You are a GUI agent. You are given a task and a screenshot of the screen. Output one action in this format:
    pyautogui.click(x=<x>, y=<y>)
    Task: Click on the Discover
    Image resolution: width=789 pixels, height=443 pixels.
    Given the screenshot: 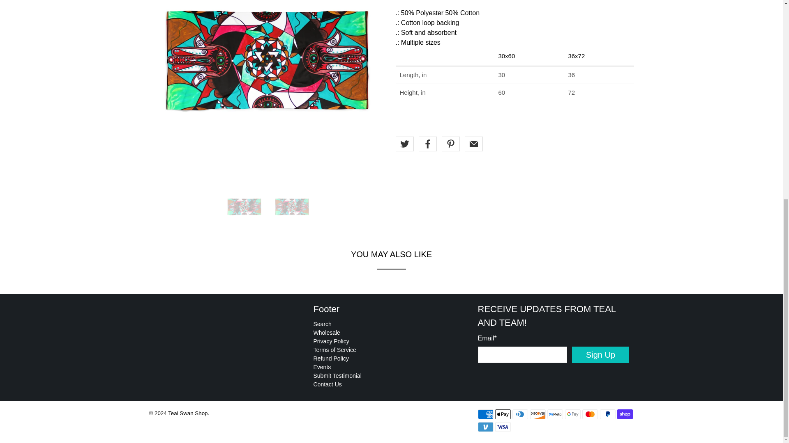 What is the action you would take?
    pyautogui.click(x=538, y=414)
    